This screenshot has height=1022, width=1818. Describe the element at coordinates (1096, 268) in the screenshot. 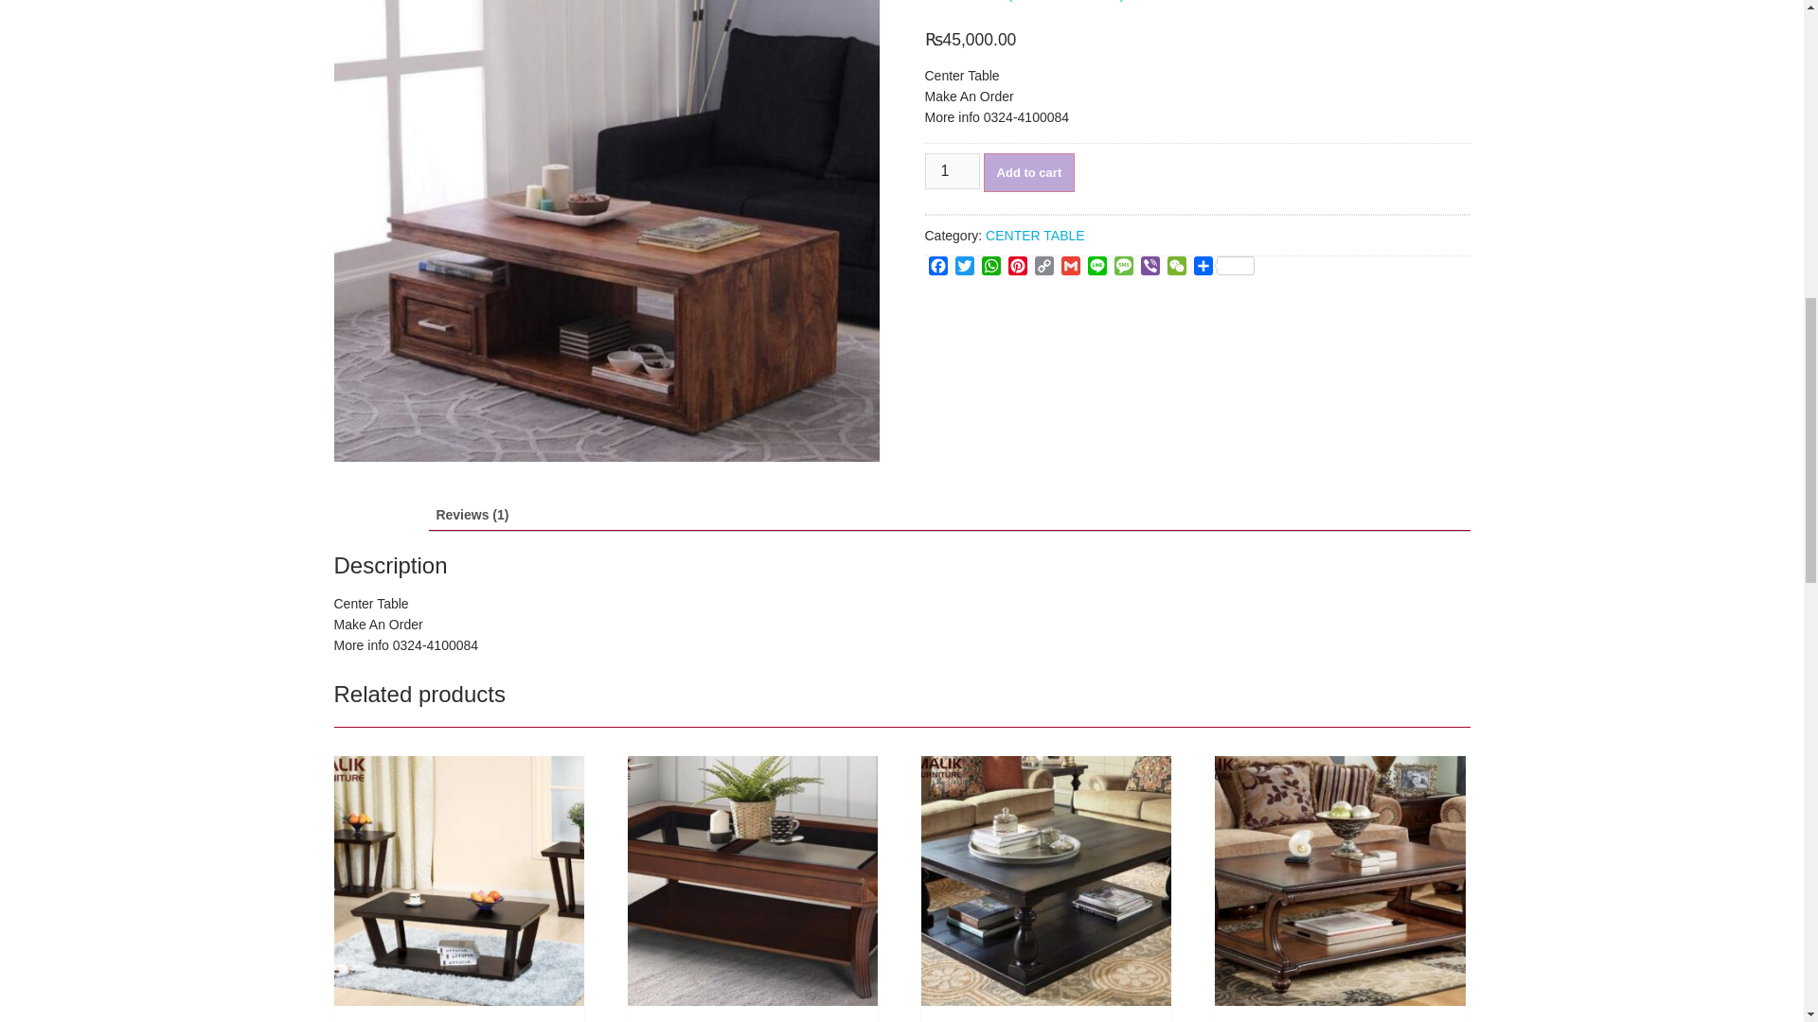

I see `Line` at that location.